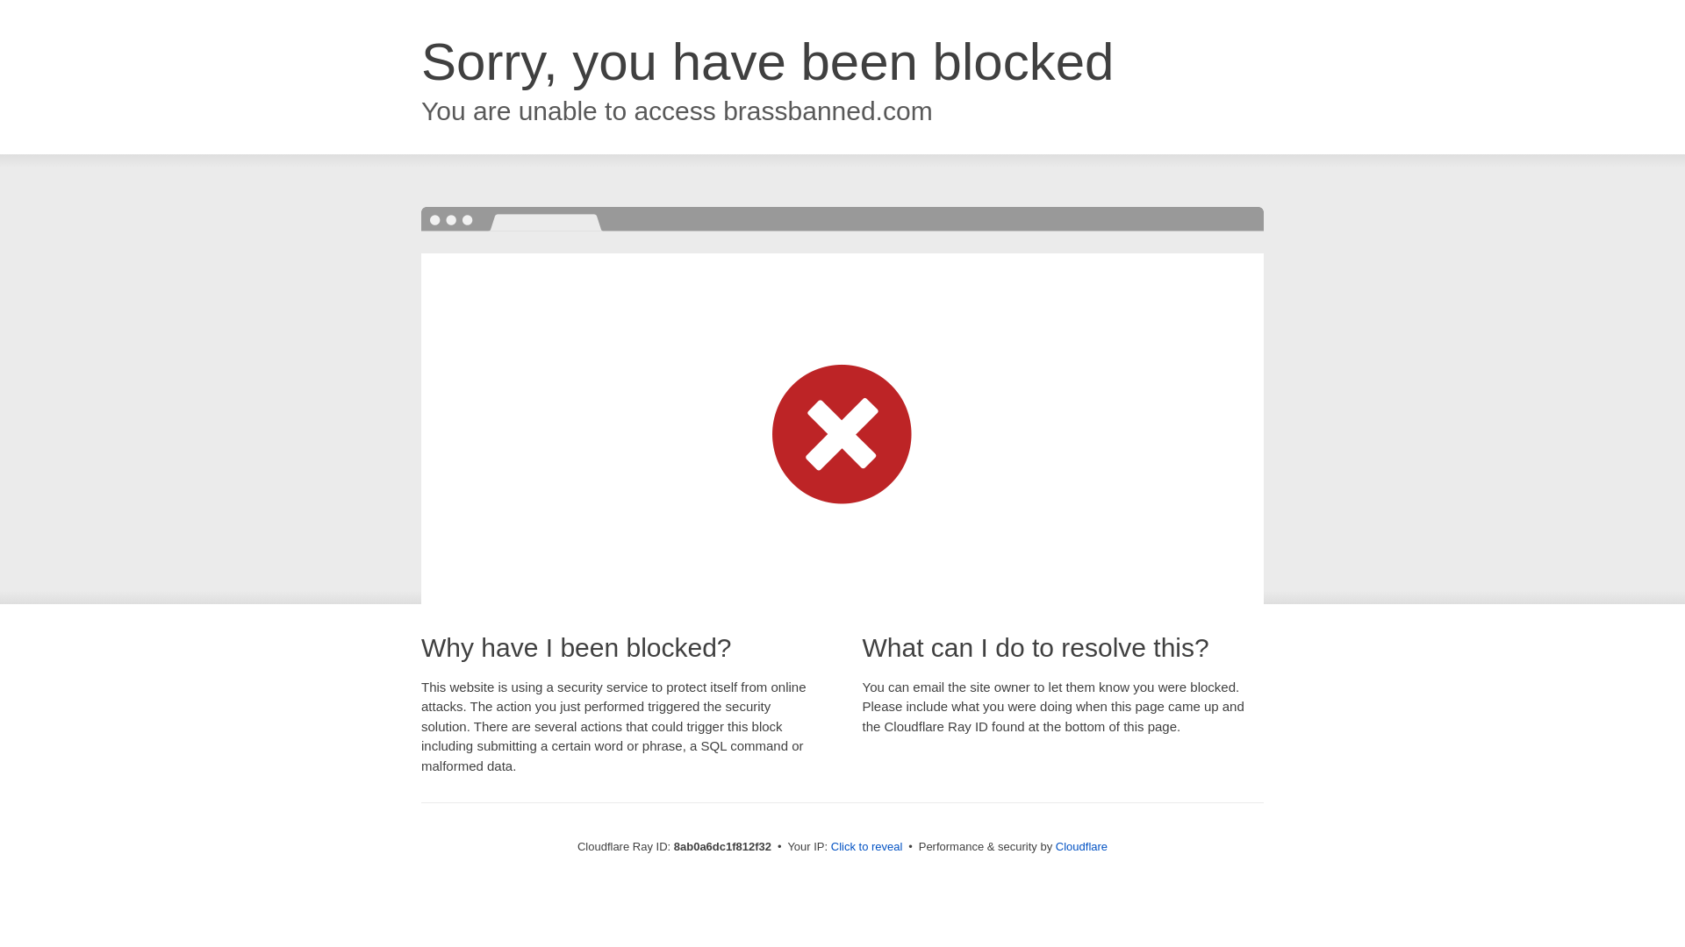 The image size is (1685, 947). What do you see at coordinates (867, 847) in the screenshot?
I see `Click to reveal` at bounding box center [867, 847].